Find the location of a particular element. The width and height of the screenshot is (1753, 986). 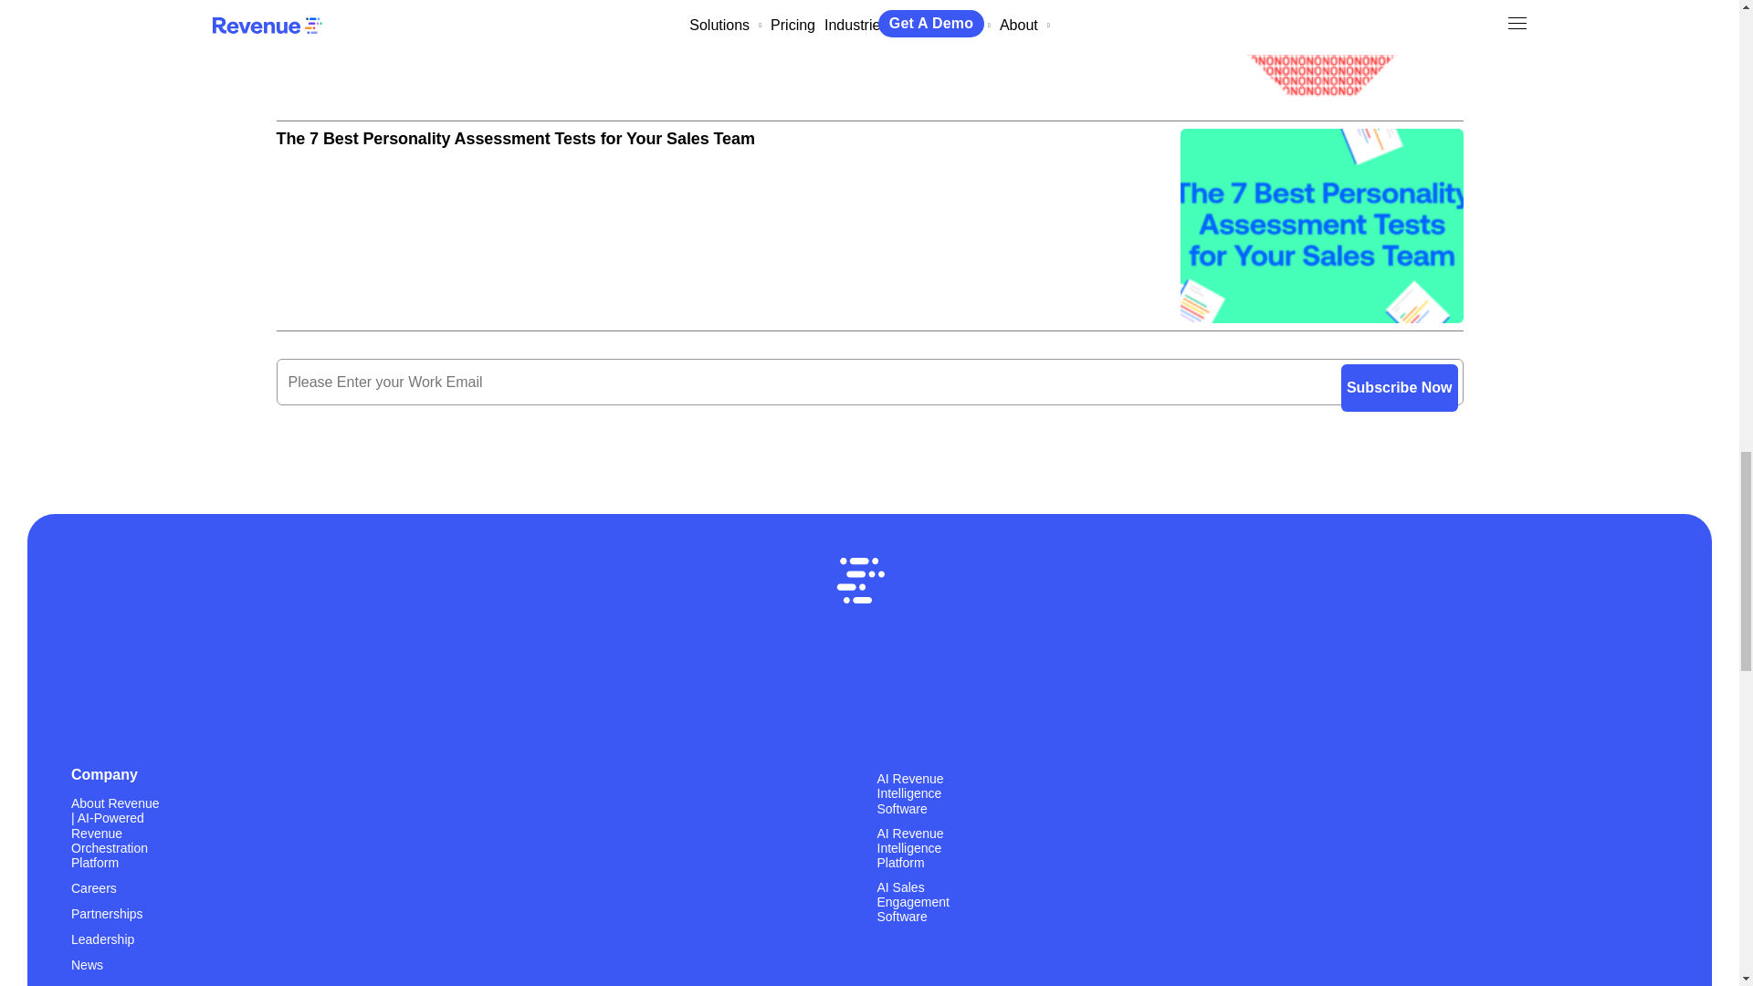

Leadership is located at coordinates (102, 939).